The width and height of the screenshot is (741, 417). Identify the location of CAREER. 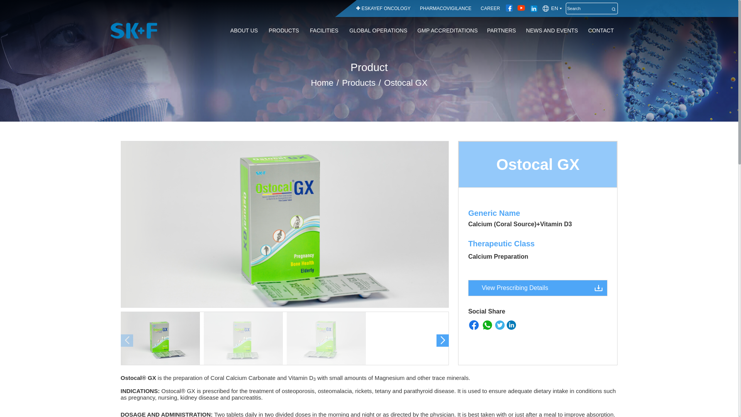
(490, 8).